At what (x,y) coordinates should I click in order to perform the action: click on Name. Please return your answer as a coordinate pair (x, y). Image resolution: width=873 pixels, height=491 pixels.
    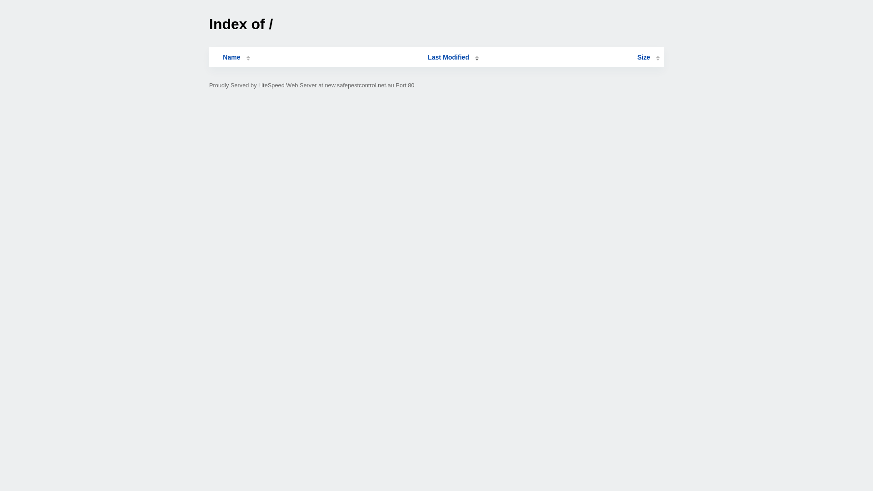
    Looking at the image, I should click on (231, 57).